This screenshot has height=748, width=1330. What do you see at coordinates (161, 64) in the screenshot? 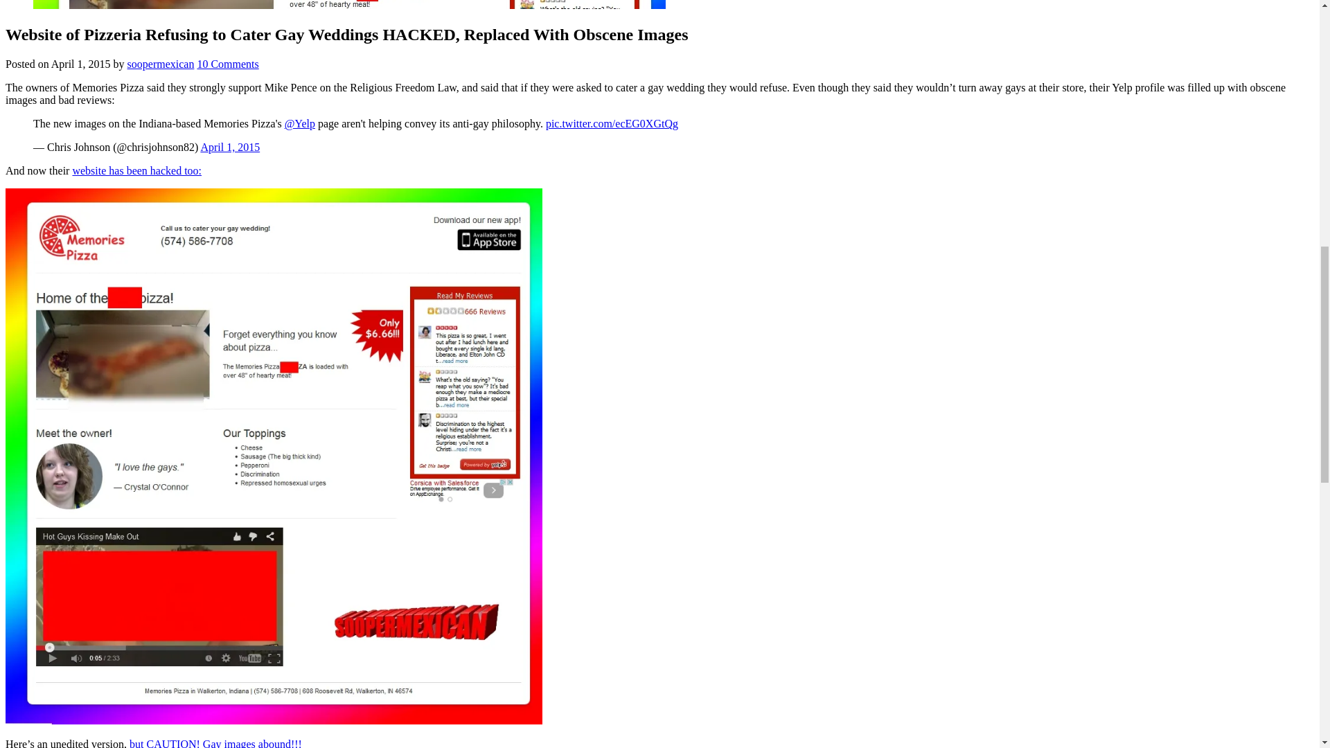
I see `soopermexican` at bounding box center [161, 64].